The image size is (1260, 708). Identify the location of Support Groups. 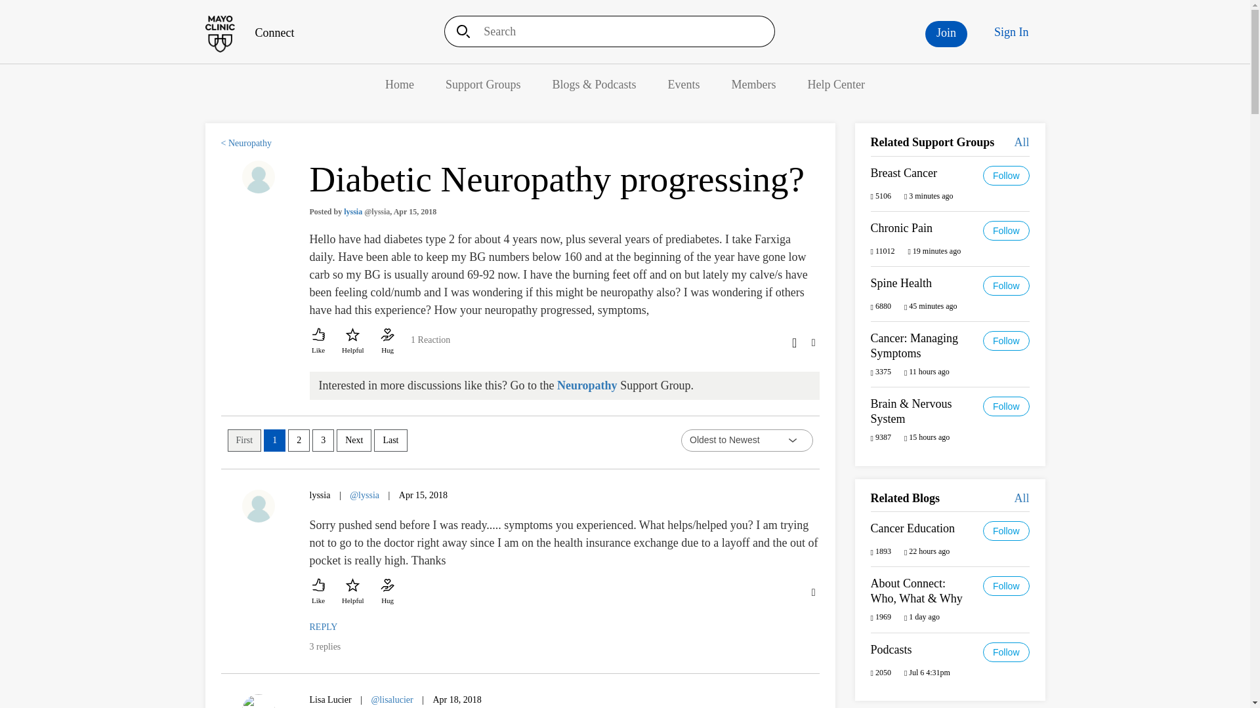
(483, 84).